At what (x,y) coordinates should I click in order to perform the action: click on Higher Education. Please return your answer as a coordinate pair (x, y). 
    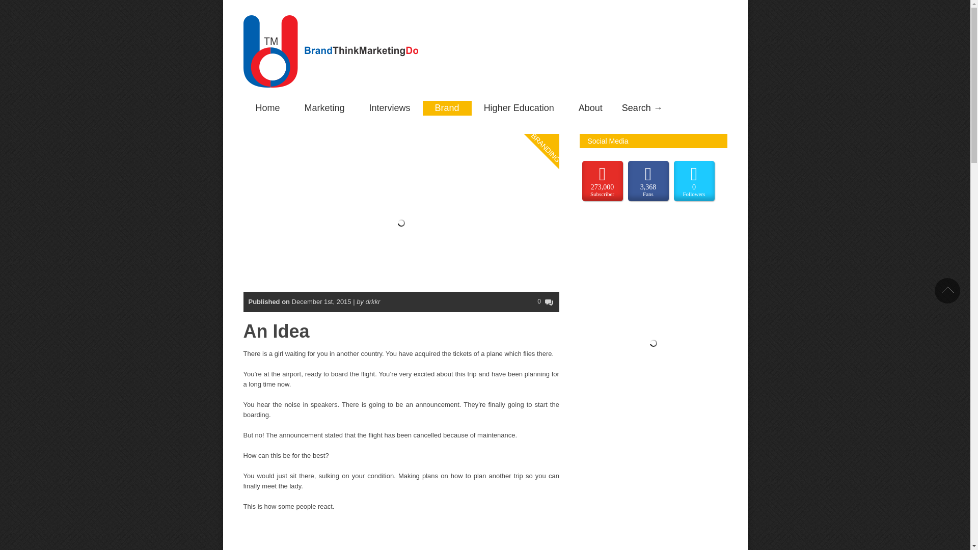
    Looking at the image, I should click on (519, 108).